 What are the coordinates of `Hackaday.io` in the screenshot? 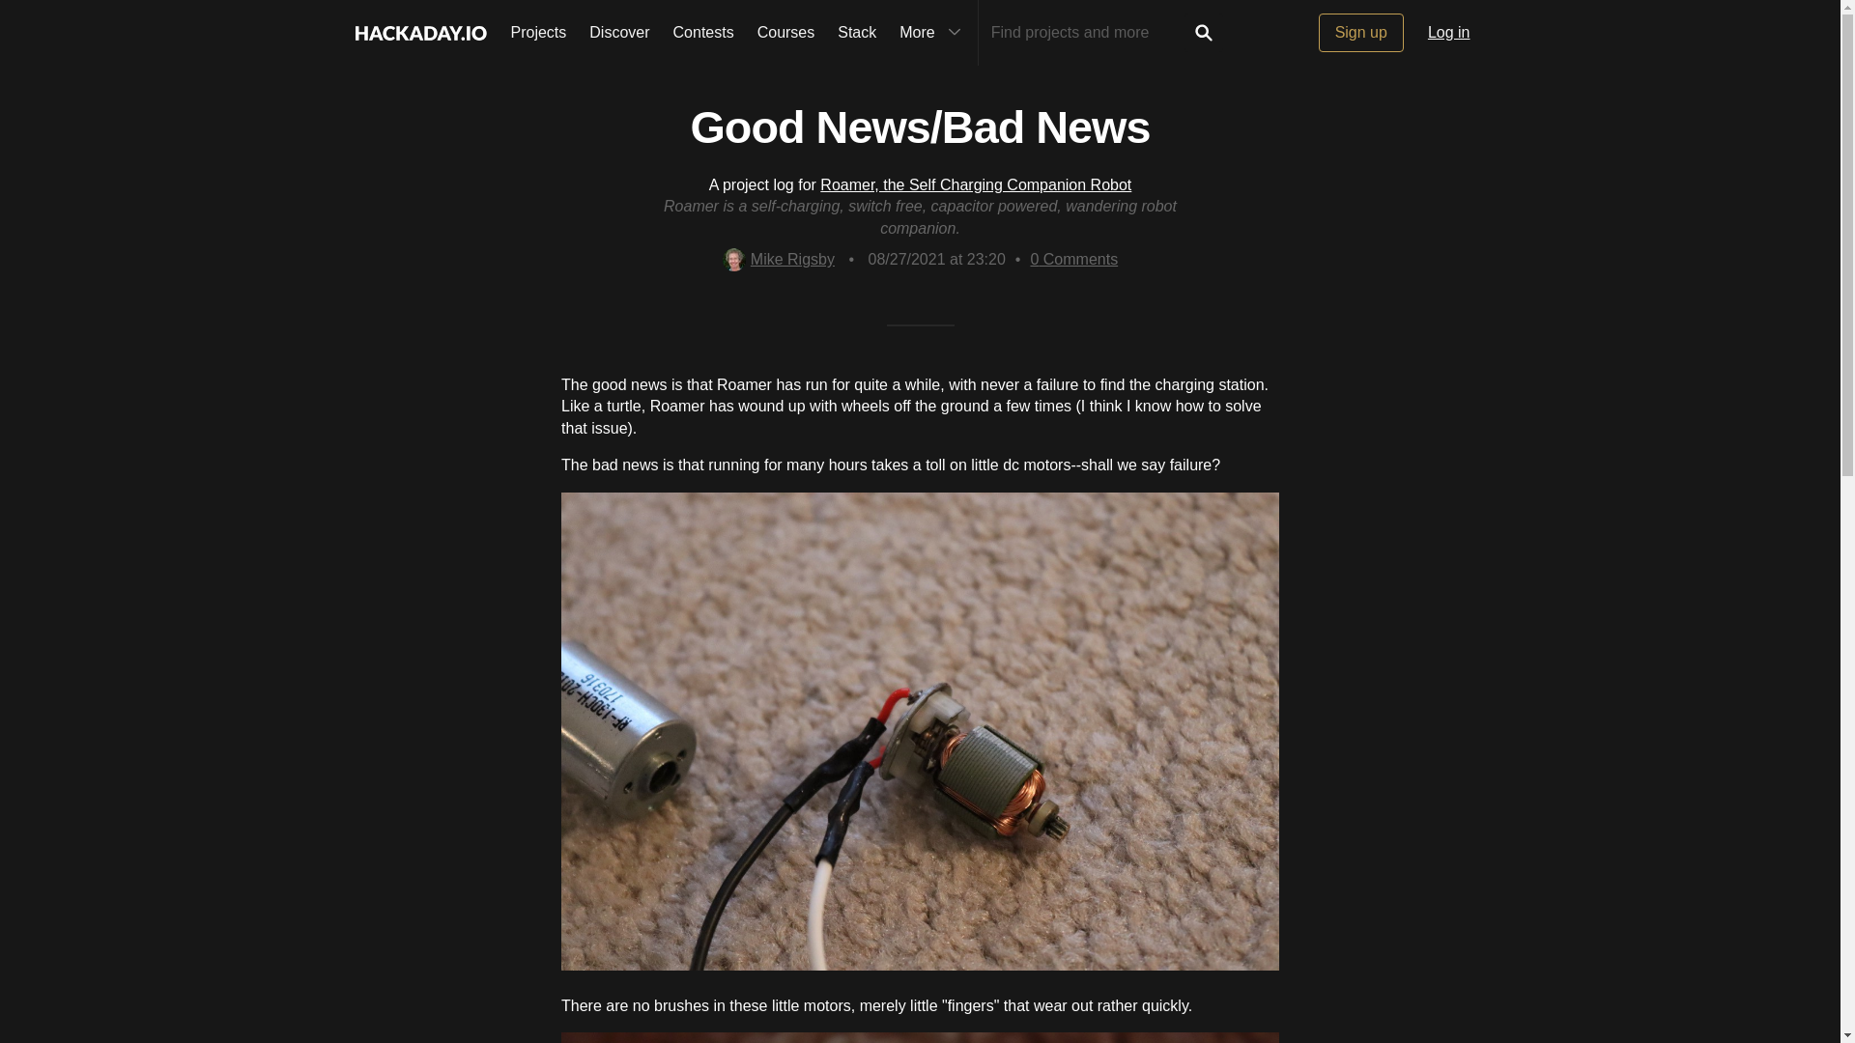 It's located at (419, 33).